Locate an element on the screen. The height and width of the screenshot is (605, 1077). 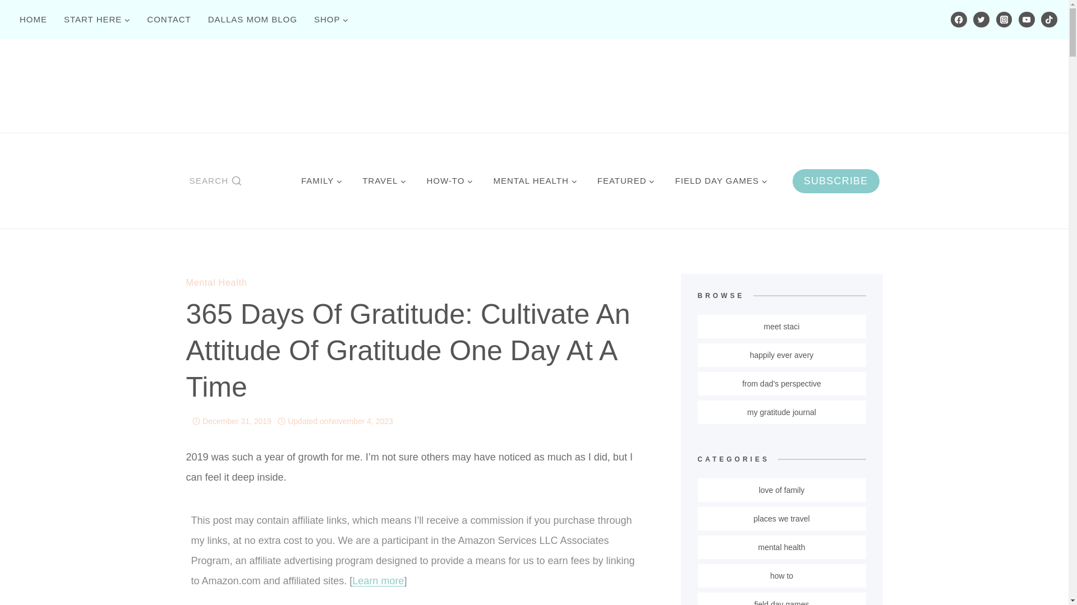
DALLAS MOM BLOG is located at coordinates (252, 19).